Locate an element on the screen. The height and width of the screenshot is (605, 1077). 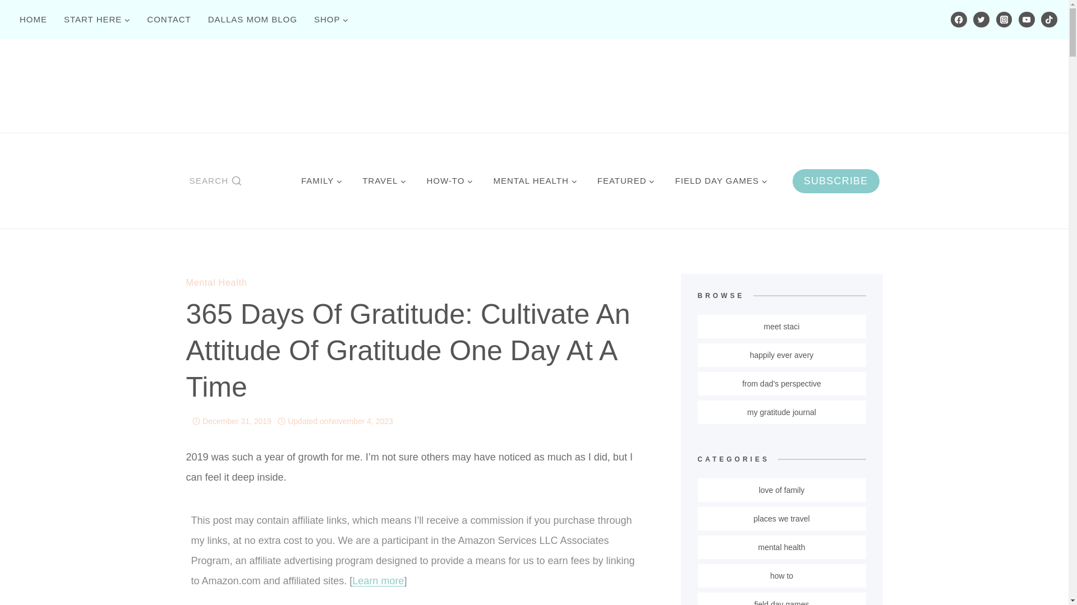
DALLAS MOM BLOG is located at coordinates (252, 19).